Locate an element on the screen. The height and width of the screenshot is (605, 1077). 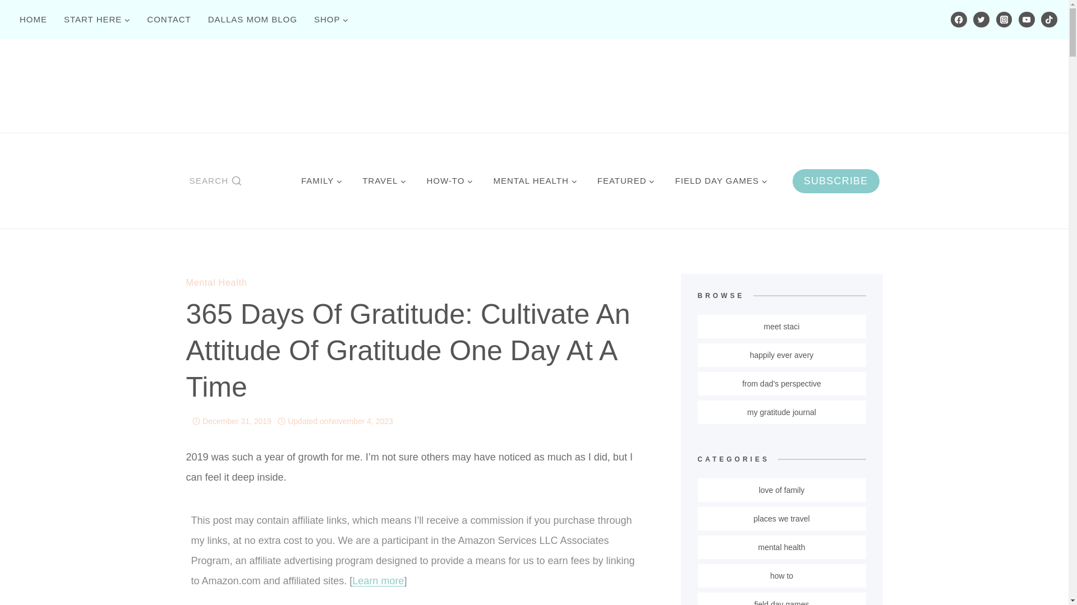
DALLAS MOM BLOG is located at coordinates (252, 19).